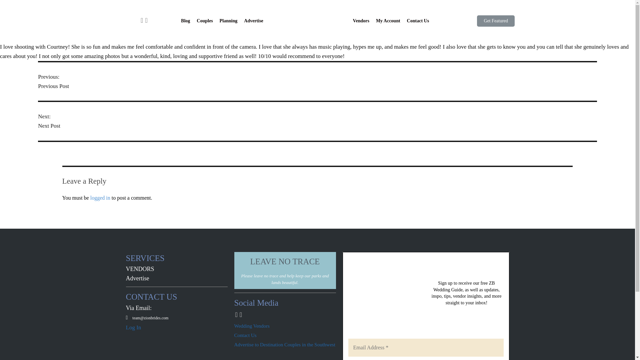  What do you see at coordinates (418, 21) in the screenshot?
I see `Contact Us` at bounding box center [418, 21].